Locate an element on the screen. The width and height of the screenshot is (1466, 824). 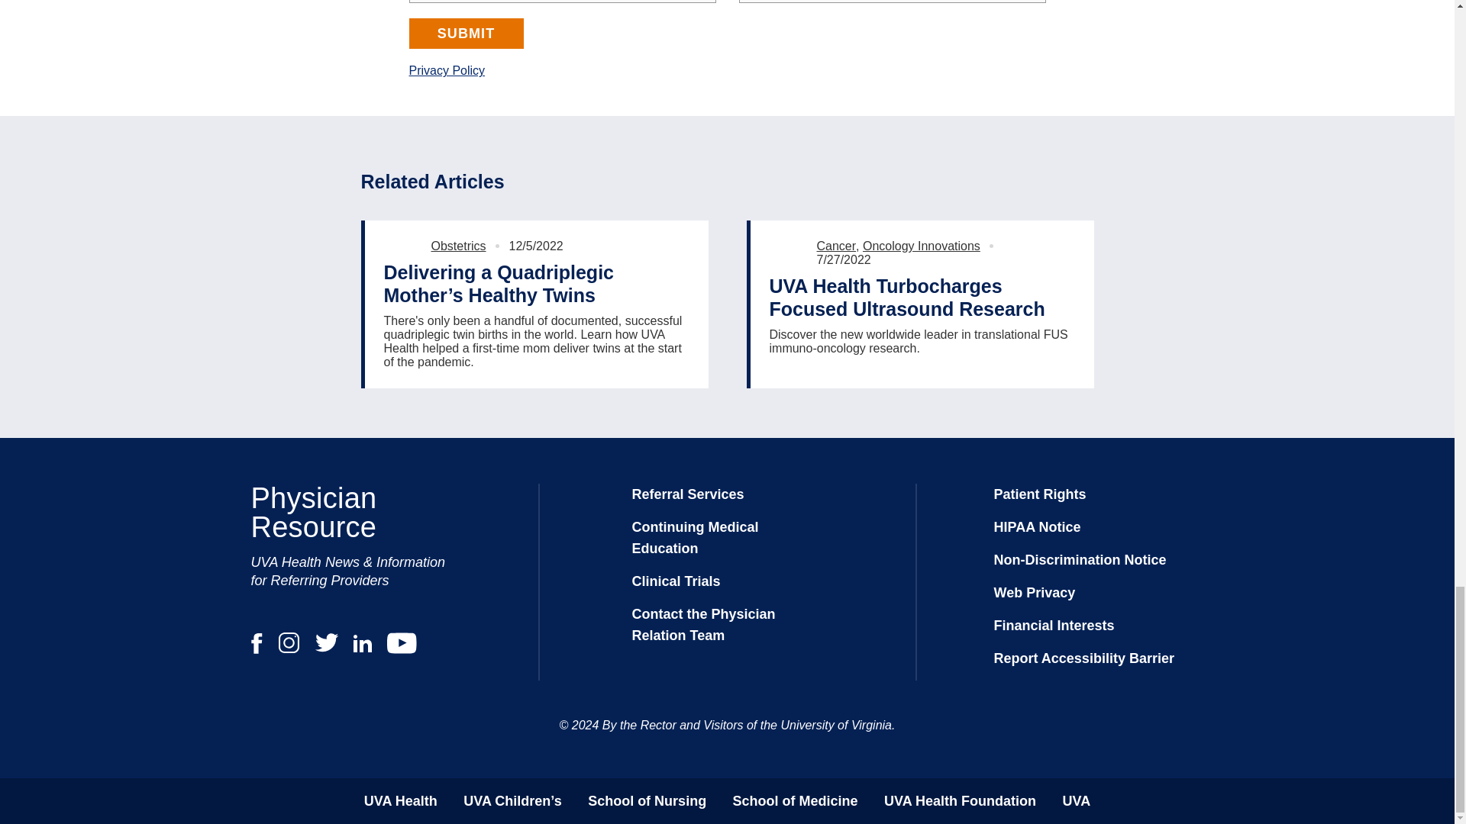
Cancer is located at coordinates (836, 246).